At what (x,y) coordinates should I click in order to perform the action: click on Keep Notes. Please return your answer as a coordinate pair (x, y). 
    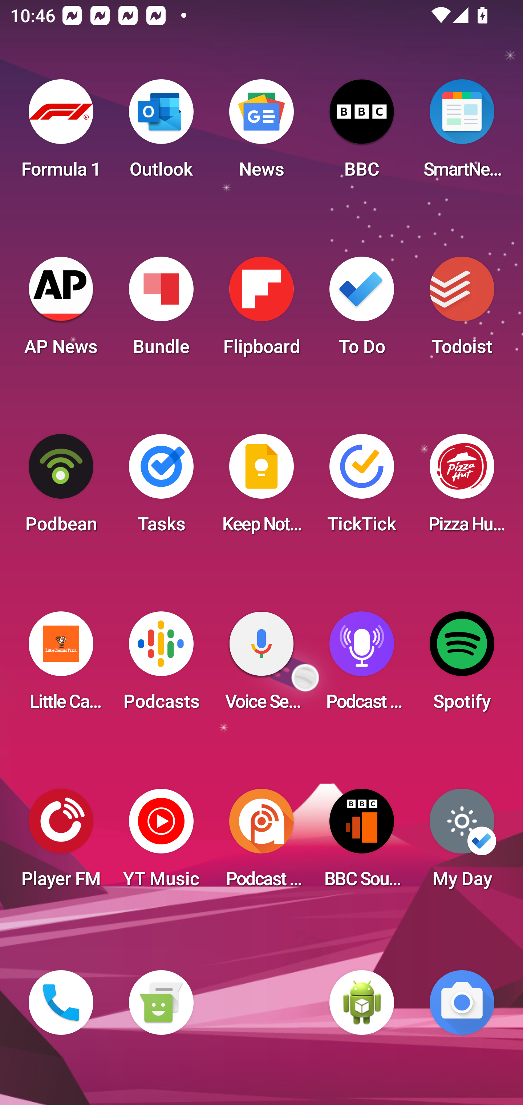
    Looking at the image, I should click on (261, 488).